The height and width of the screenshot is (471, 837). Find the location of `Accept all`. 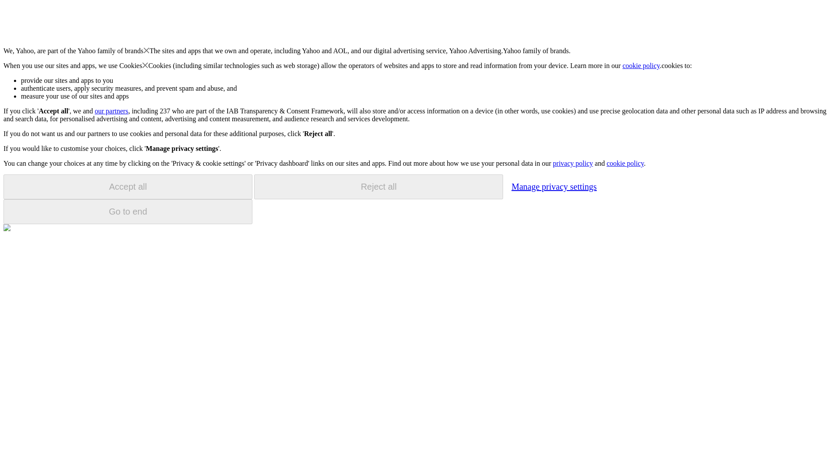

Accept all is located at coordinates (128, 187).